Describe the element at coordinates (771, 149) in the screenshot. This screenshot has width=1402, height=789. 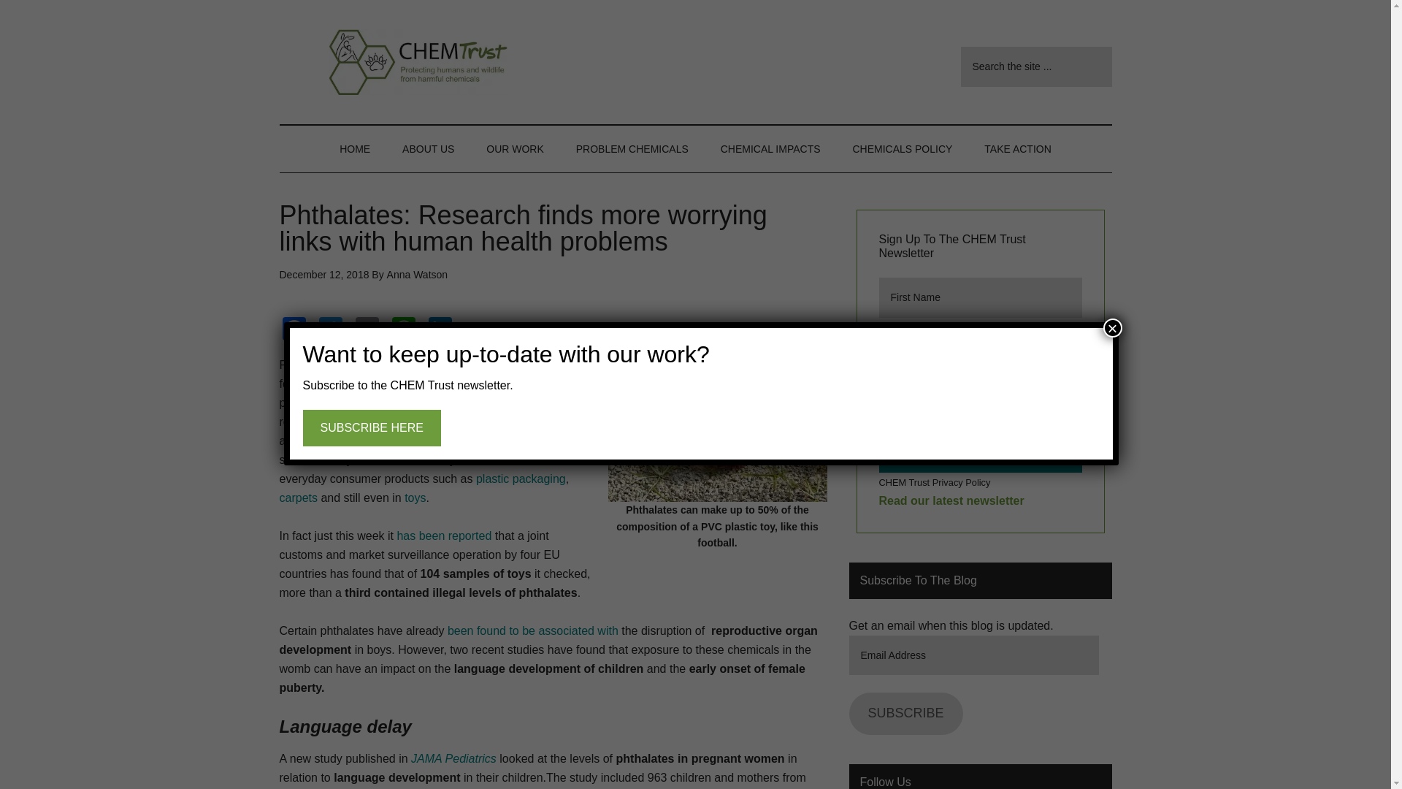
I see `CHEMICAL IMPACTS` at that location.